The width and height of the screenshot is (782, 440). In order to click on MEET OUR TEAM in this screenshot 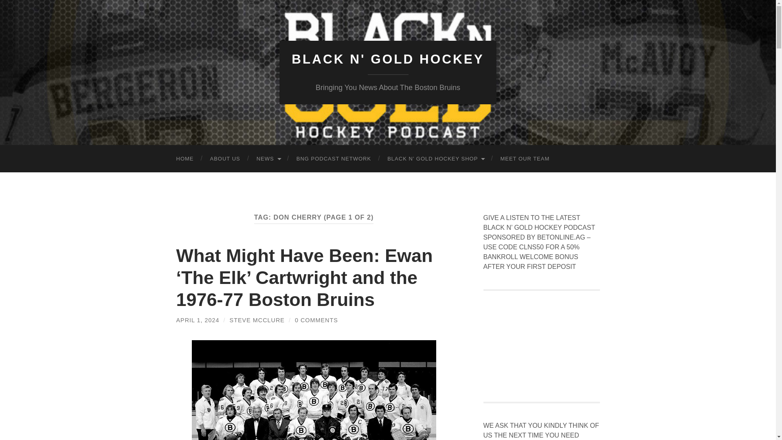, I will do `click(525, 159)`.